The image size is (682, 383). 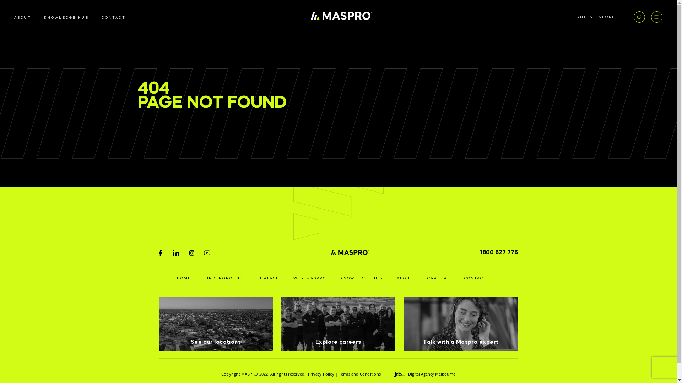 I want to click on KNOWLEDGE HUB, so click(x=362, y=278).